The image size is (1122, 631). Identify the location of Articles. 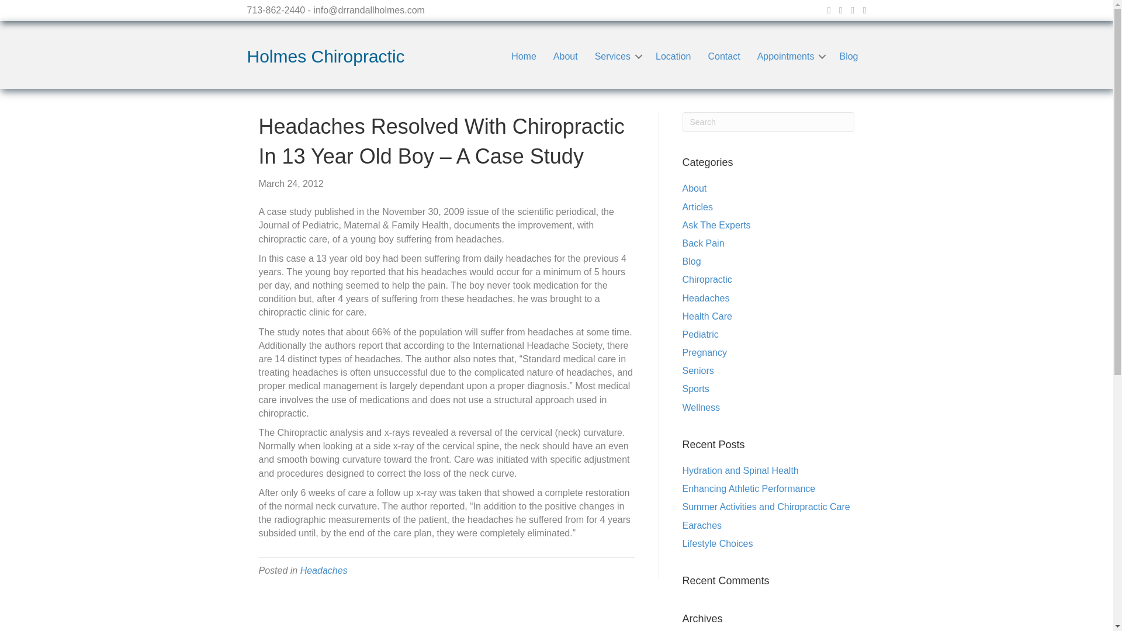
(697, 207).